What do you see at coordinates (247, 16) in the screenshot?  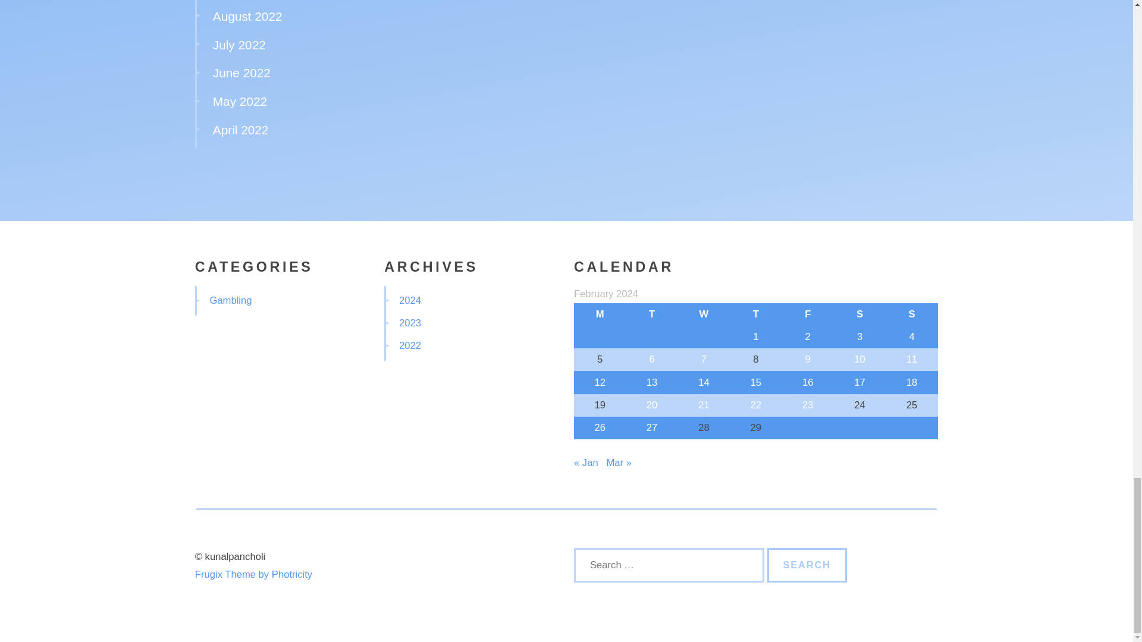 I see `August 2022` at bounding box center [247, 16].